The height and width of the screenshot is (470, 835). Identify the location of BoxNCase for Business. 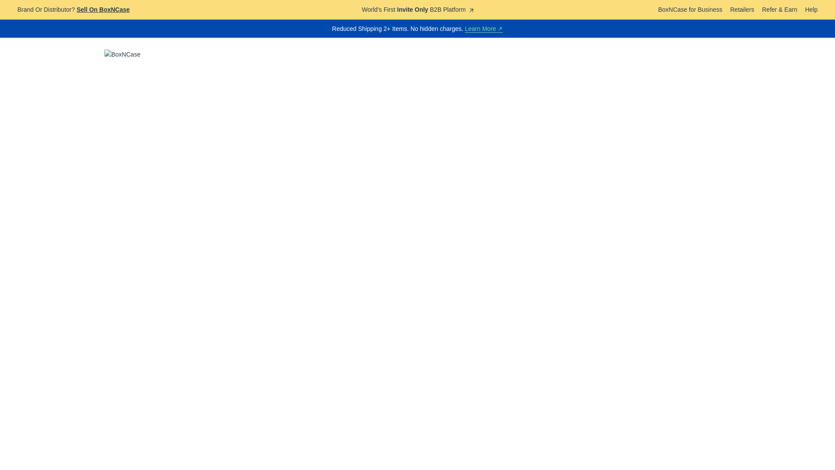
(690, 10).